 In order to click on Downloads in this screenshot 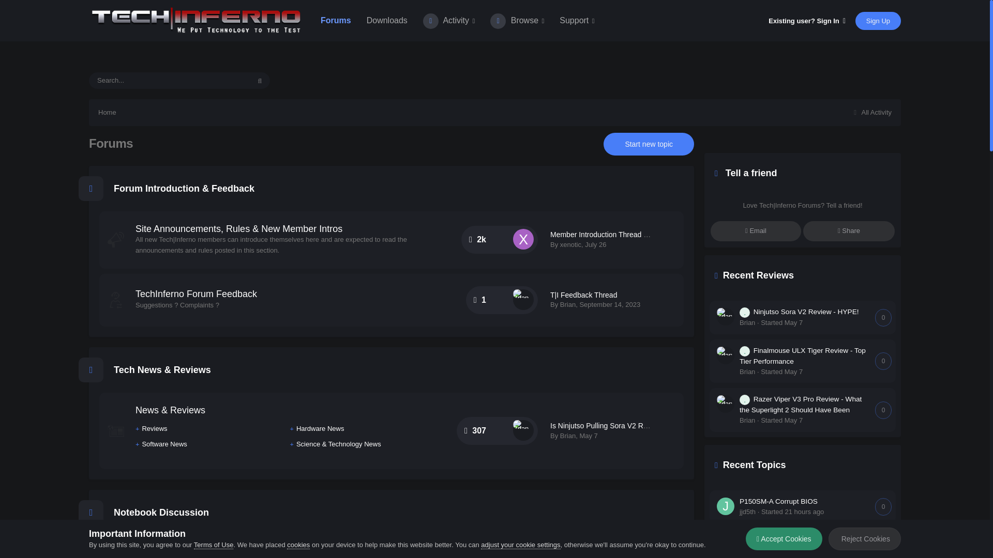, I will do `click(387, 21)`.